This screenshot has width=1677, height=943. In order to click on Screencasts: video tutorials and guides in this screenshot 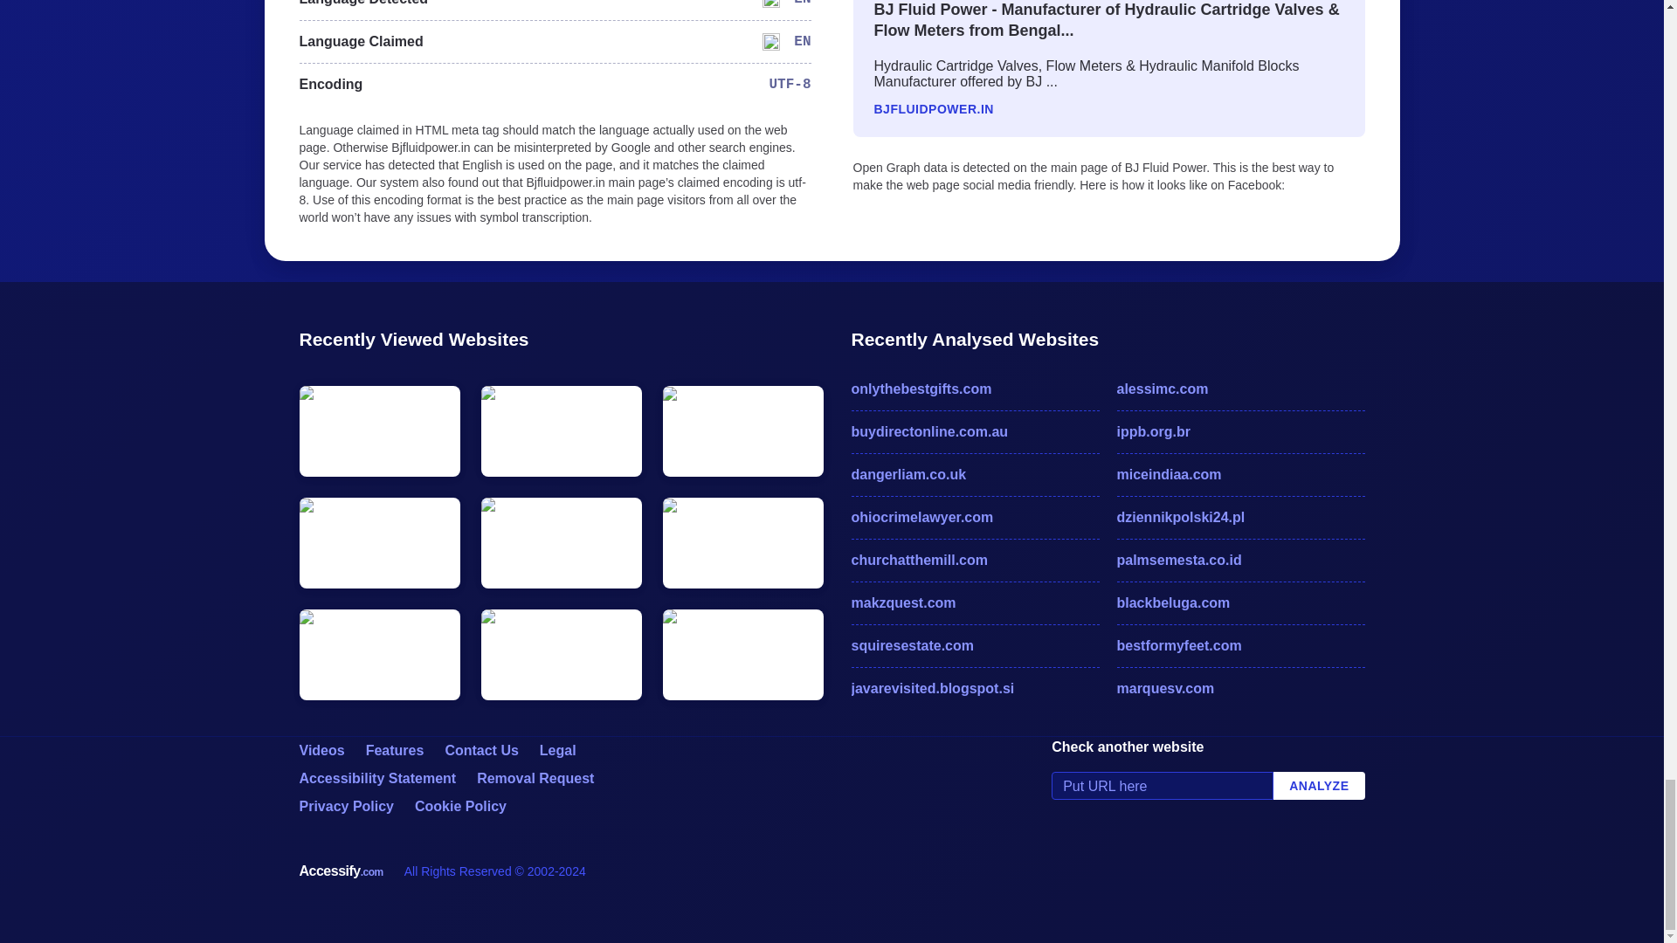, I will do `click(321, 751)`.